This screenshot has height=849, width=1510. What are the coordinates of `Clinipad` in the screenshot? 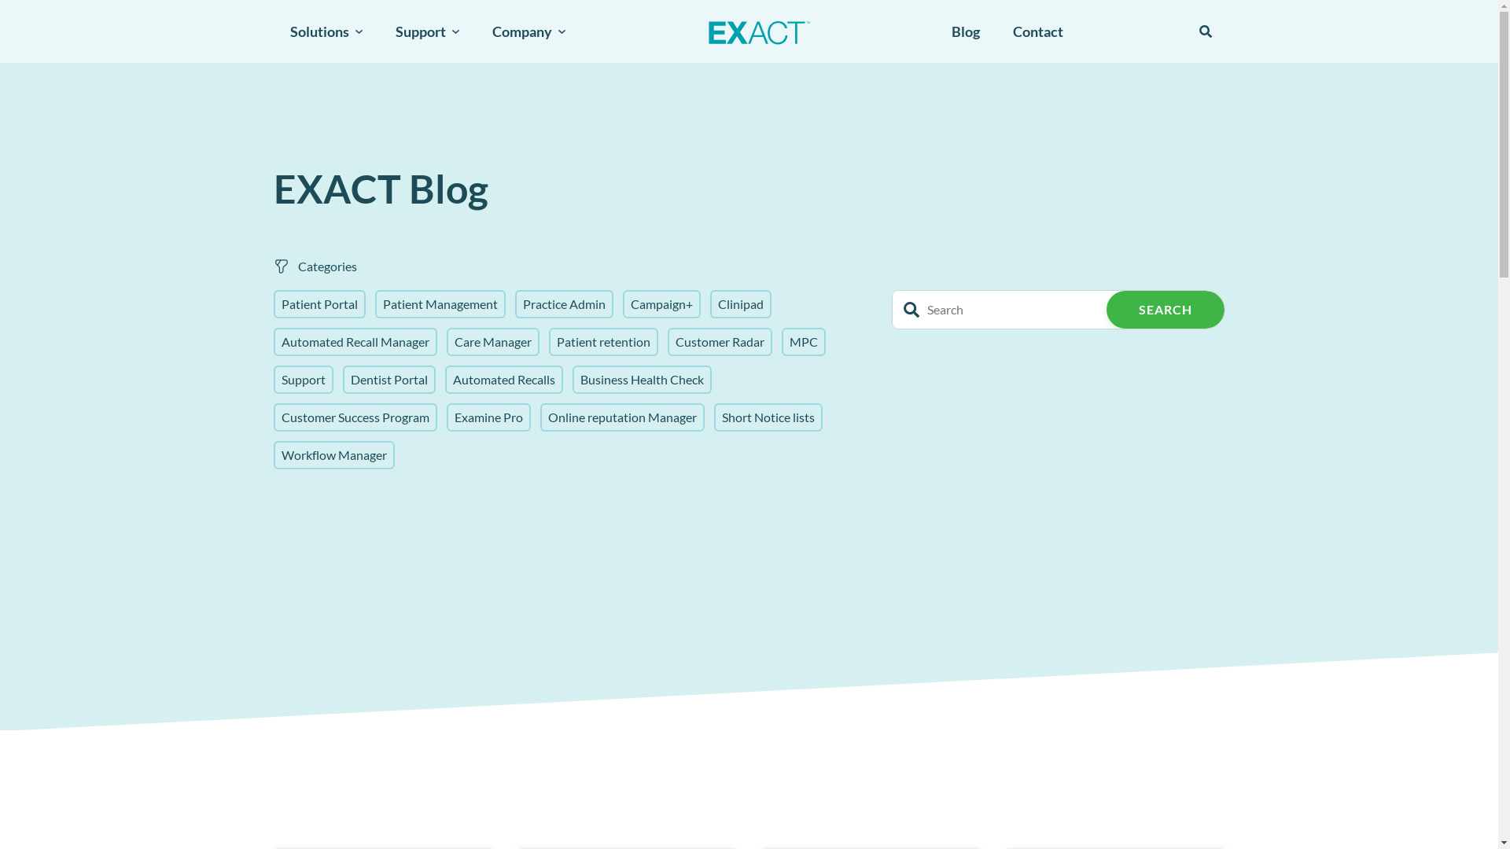 It's located at (739, 304).